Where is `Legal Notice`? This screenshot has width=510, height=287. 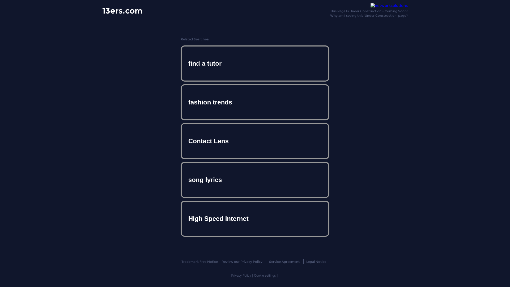 Legal Notice is located at coordinates (316, 261).